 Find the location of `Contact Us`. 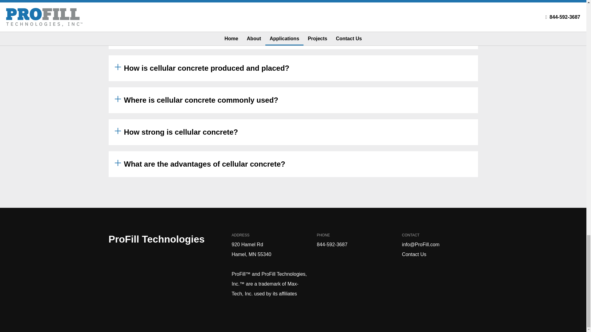

Contact Us is located at coordinates (414, 254).